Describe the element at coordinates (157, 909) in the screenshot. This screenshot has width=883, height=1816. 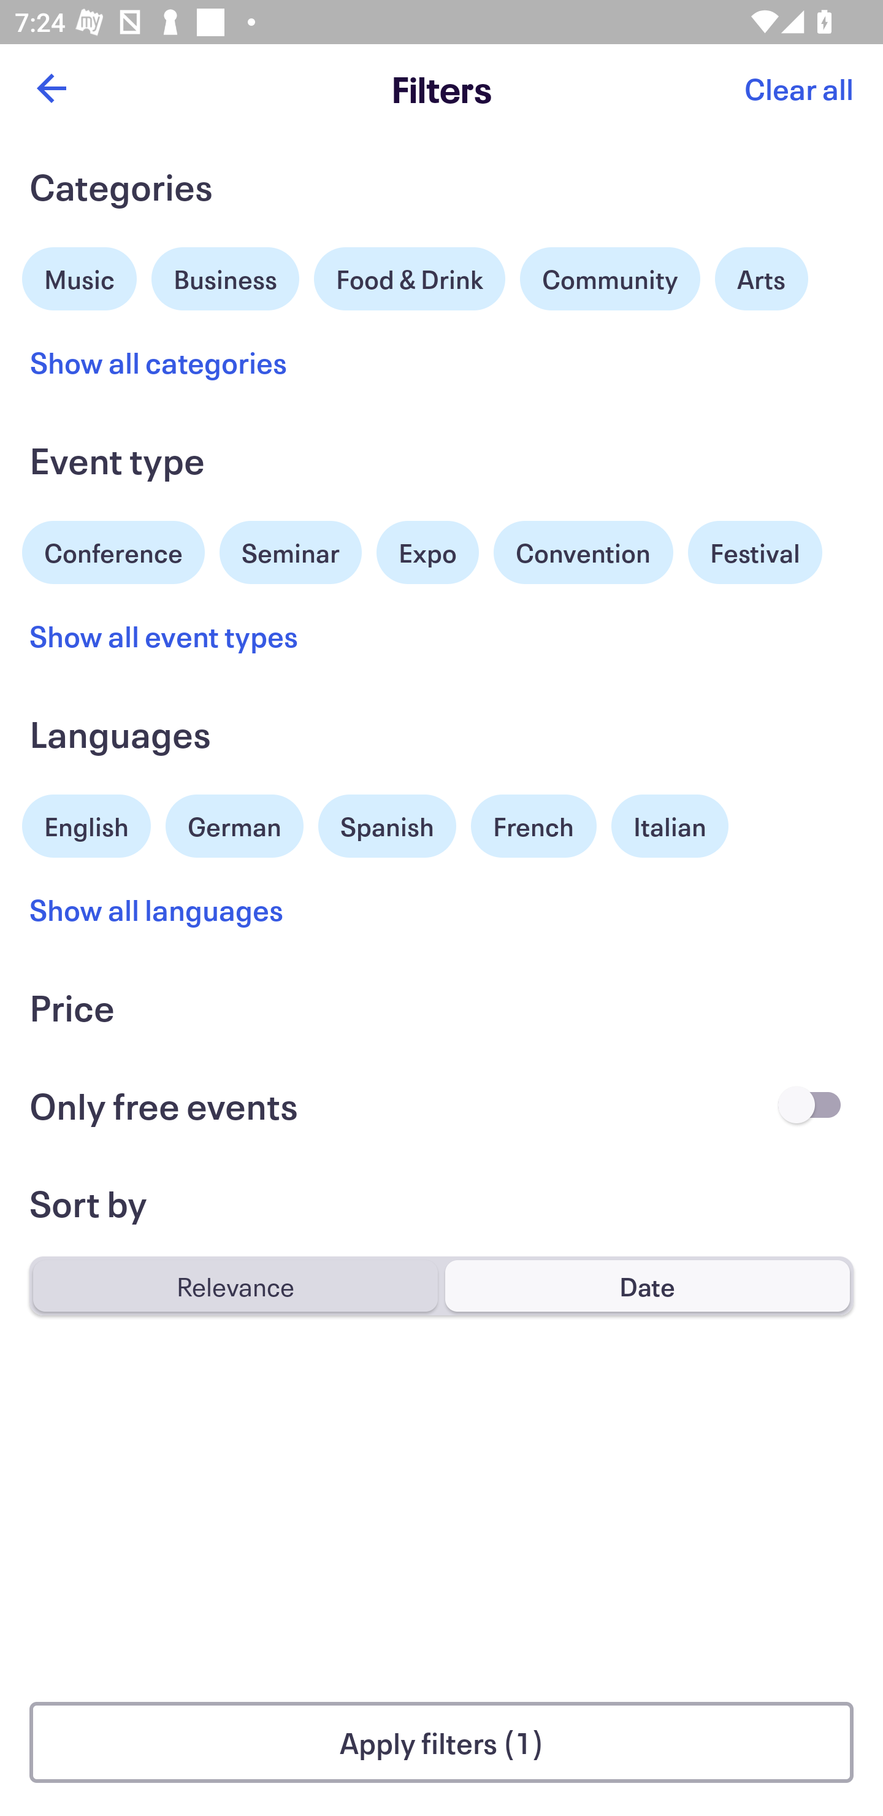
I see `Show all languages` at that location.